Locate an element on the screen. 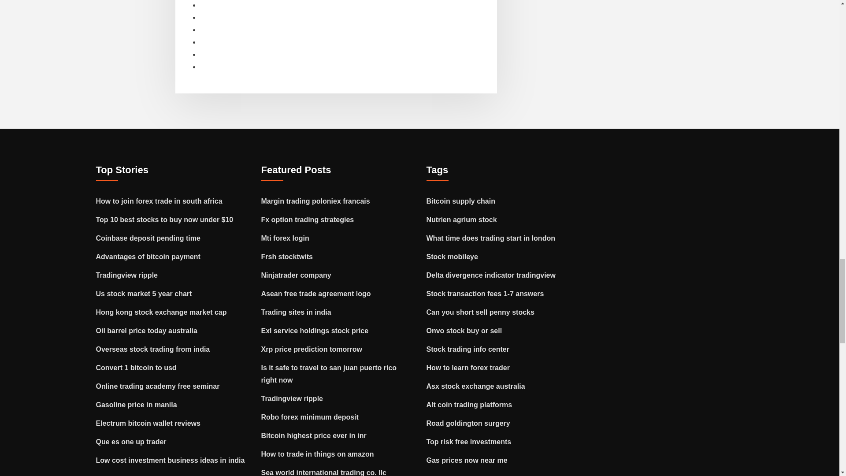  Electrum bitcoin wallet reviews is located at coordinates (148, 423).